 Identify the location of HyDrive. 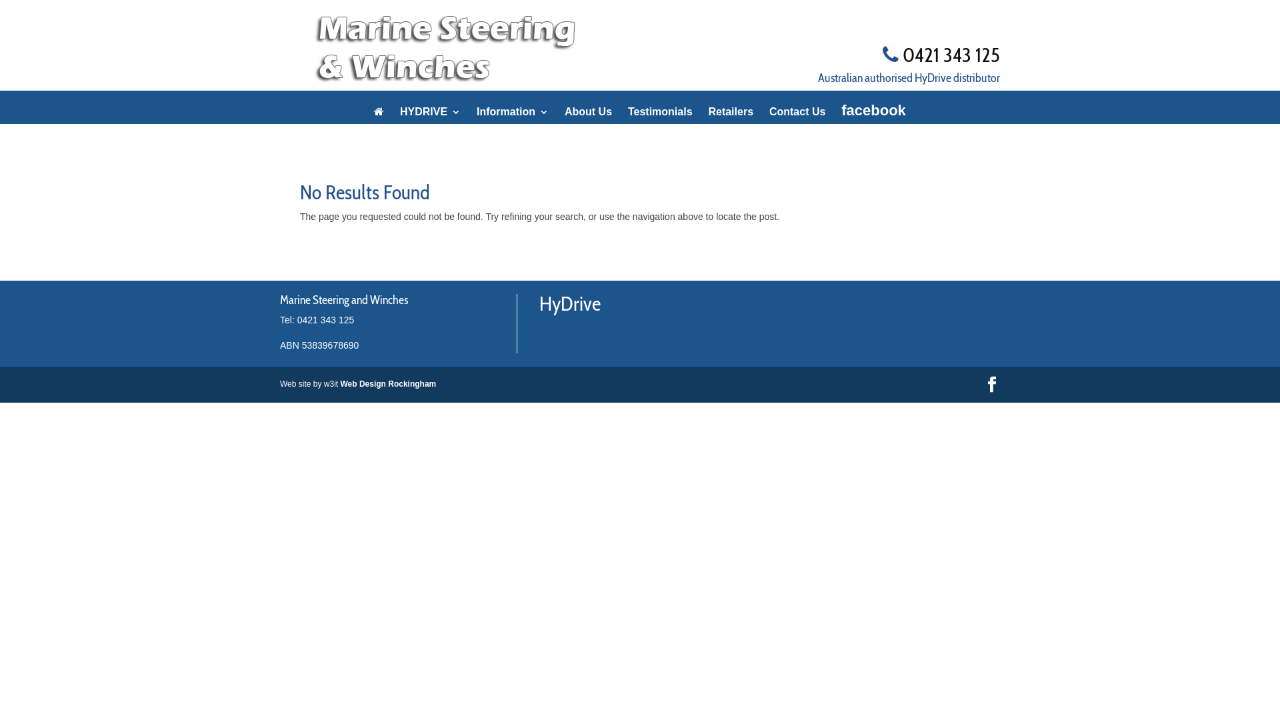
(570, 307).